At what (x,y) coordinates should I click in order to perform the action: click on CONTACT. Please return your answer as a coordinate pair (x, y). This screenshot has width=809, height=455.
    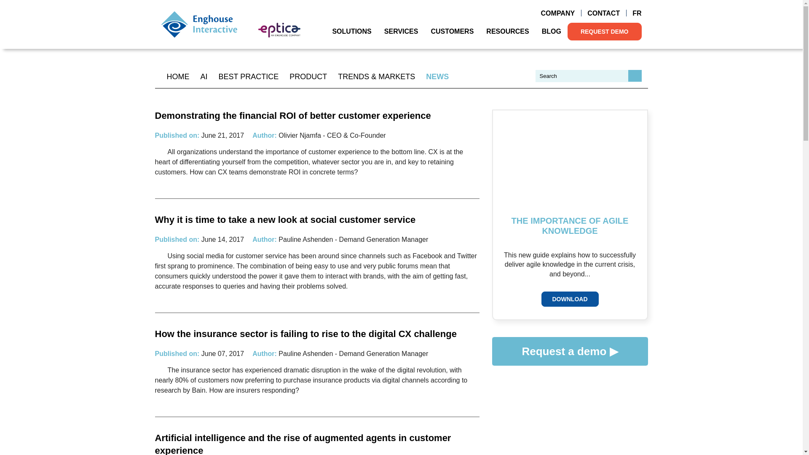
    Looking at the image, I should click on (603, 13).